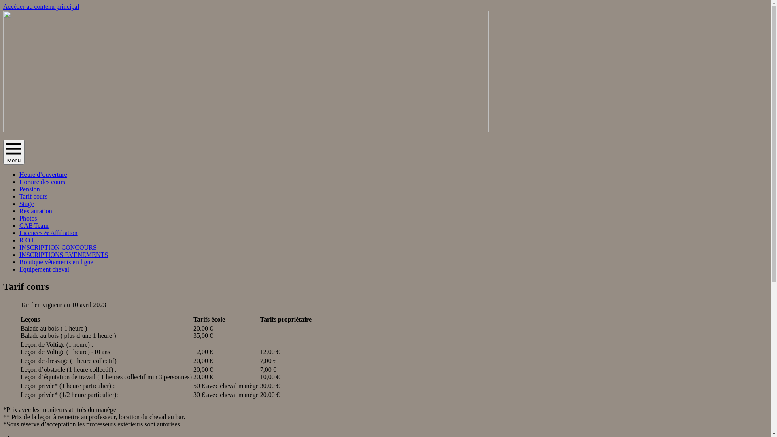  What do you see at coordinates (36, 211) in the screenshot?
I see `Restauration` at bounding box center [36, 211].